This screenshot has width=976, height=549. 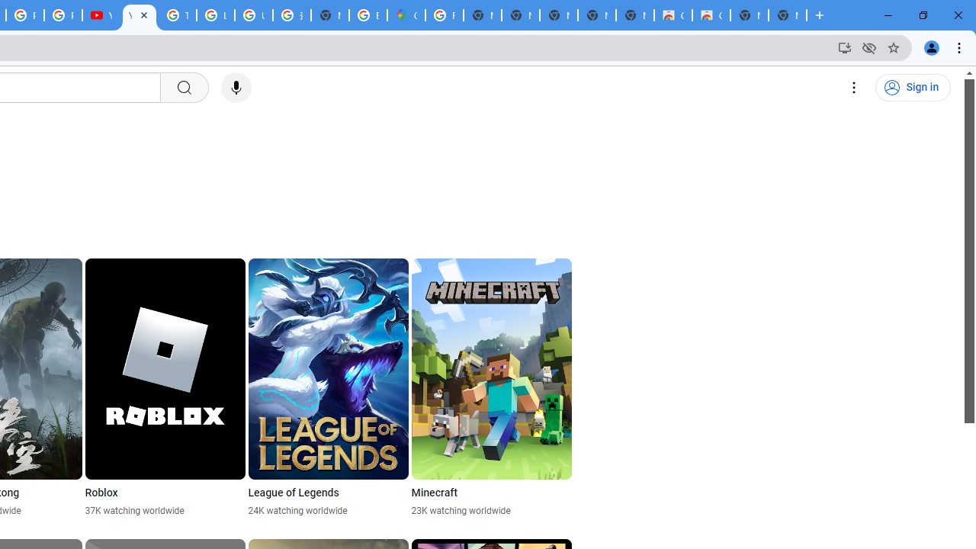 What do you see at coordinates (491, 387) in the screenshot?
I see `Minecraft 23K watching worldwide` at bounding box center [491, 387].